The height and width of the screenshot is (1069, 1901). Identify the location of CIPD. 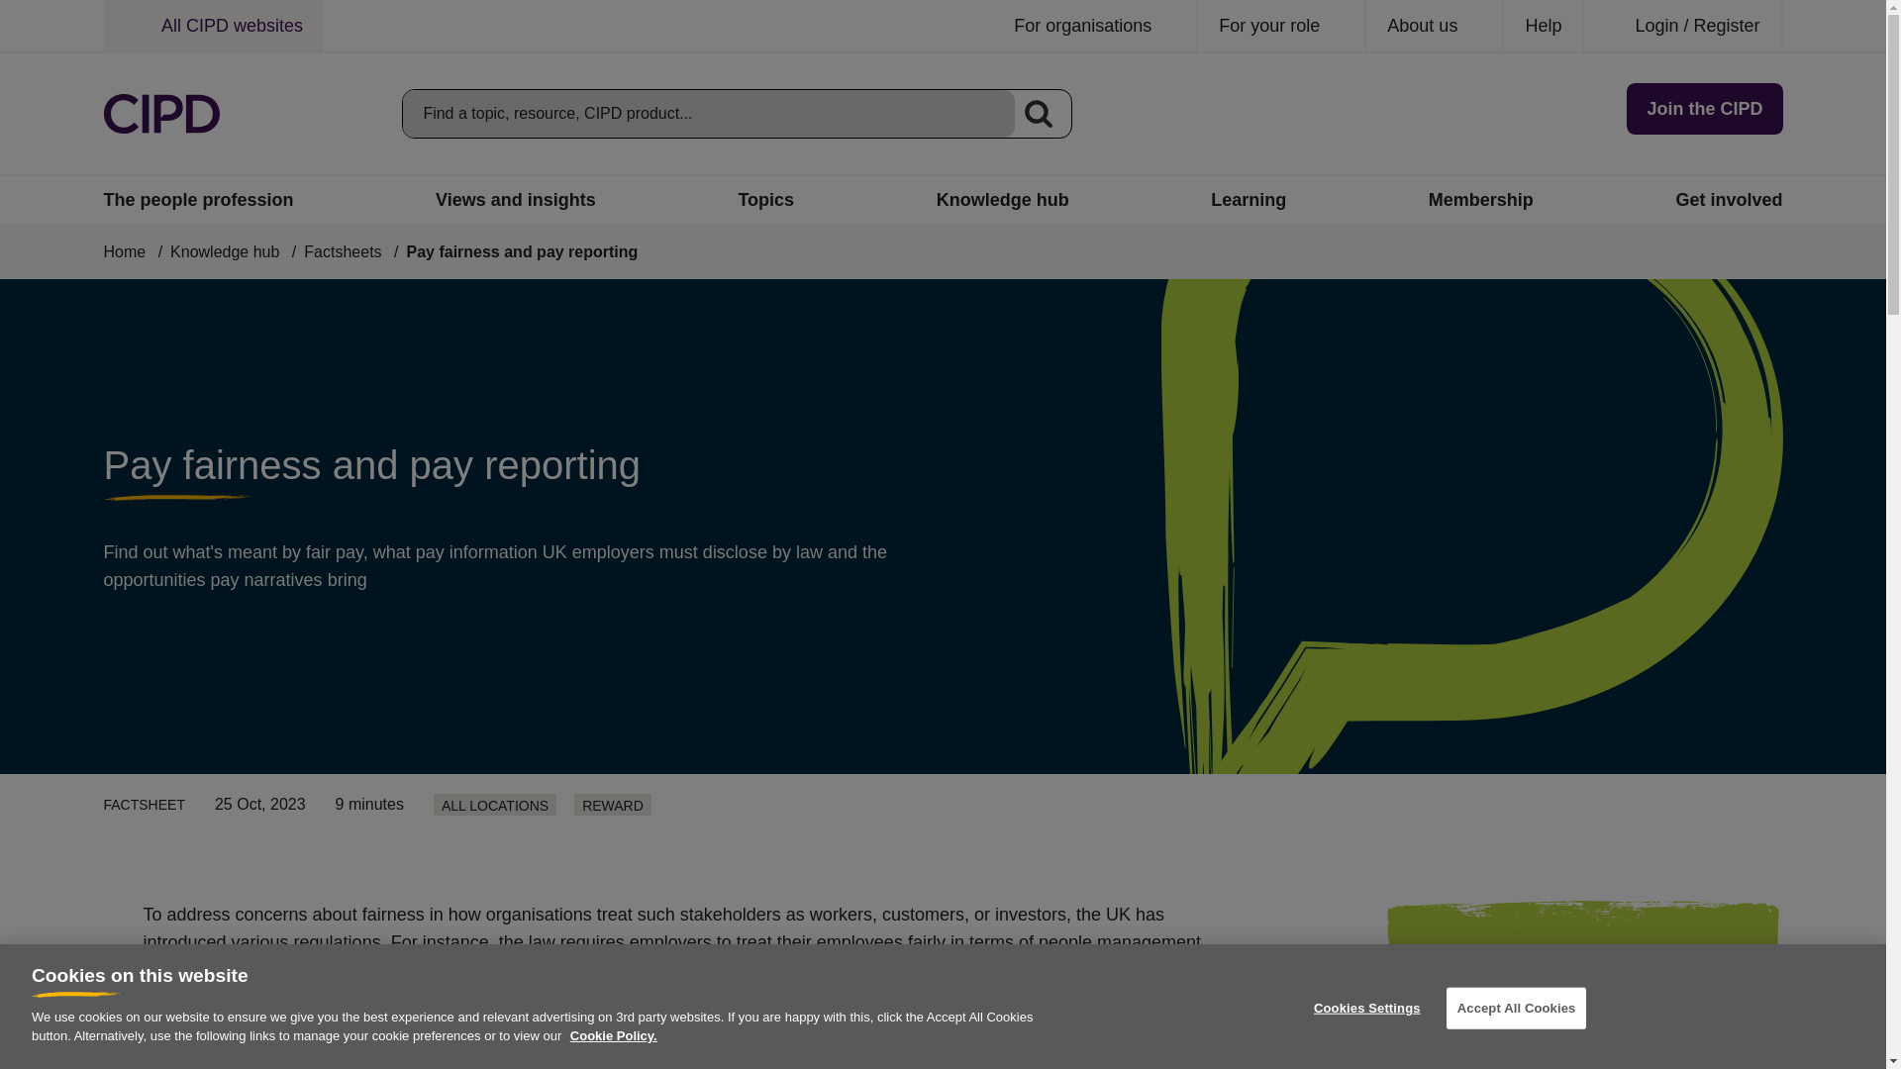
(160, 114).